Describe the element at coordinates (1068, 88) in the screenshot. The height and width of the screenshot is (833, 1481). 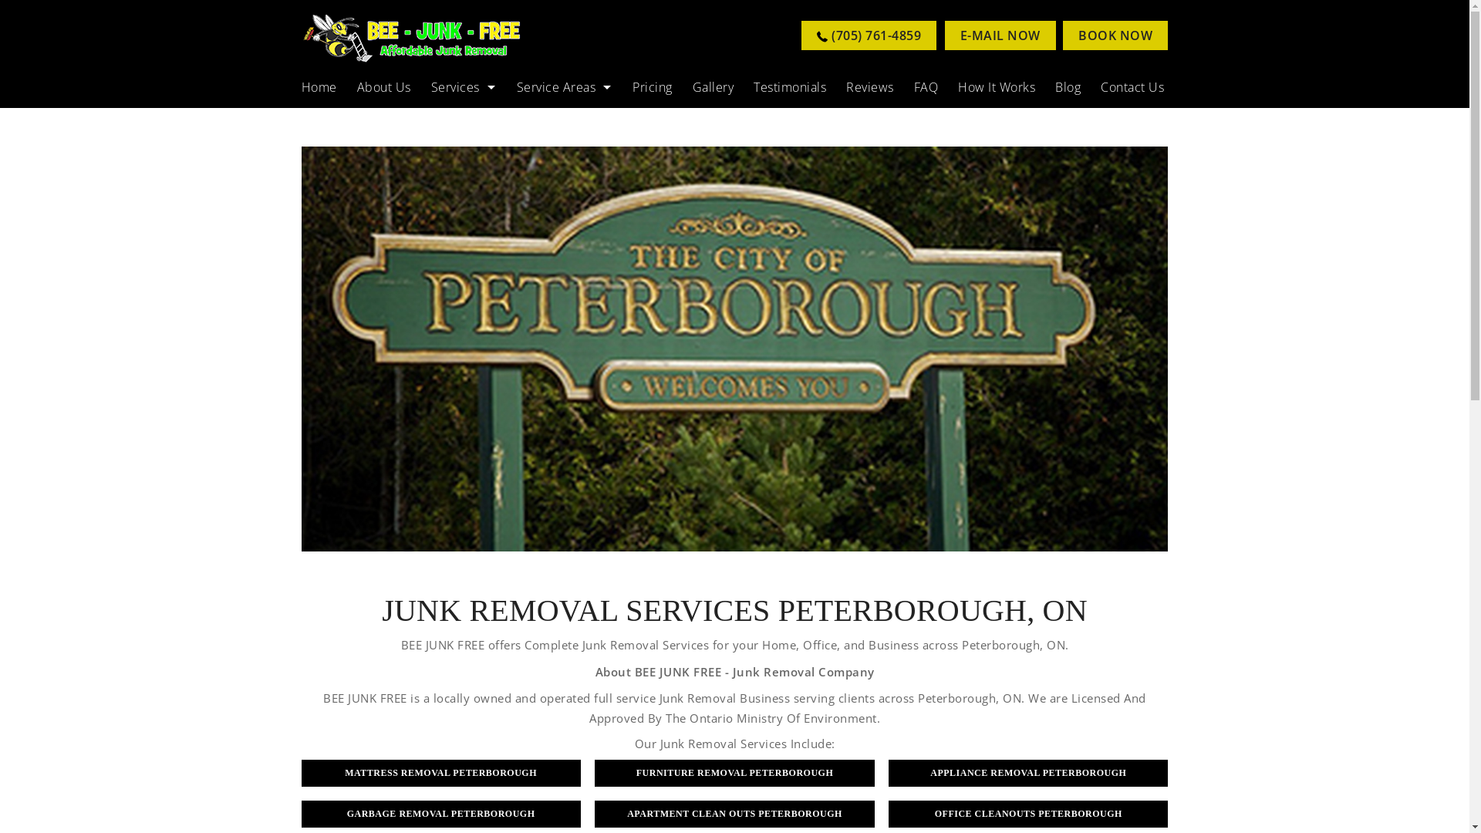
I see `Blog` at that location.